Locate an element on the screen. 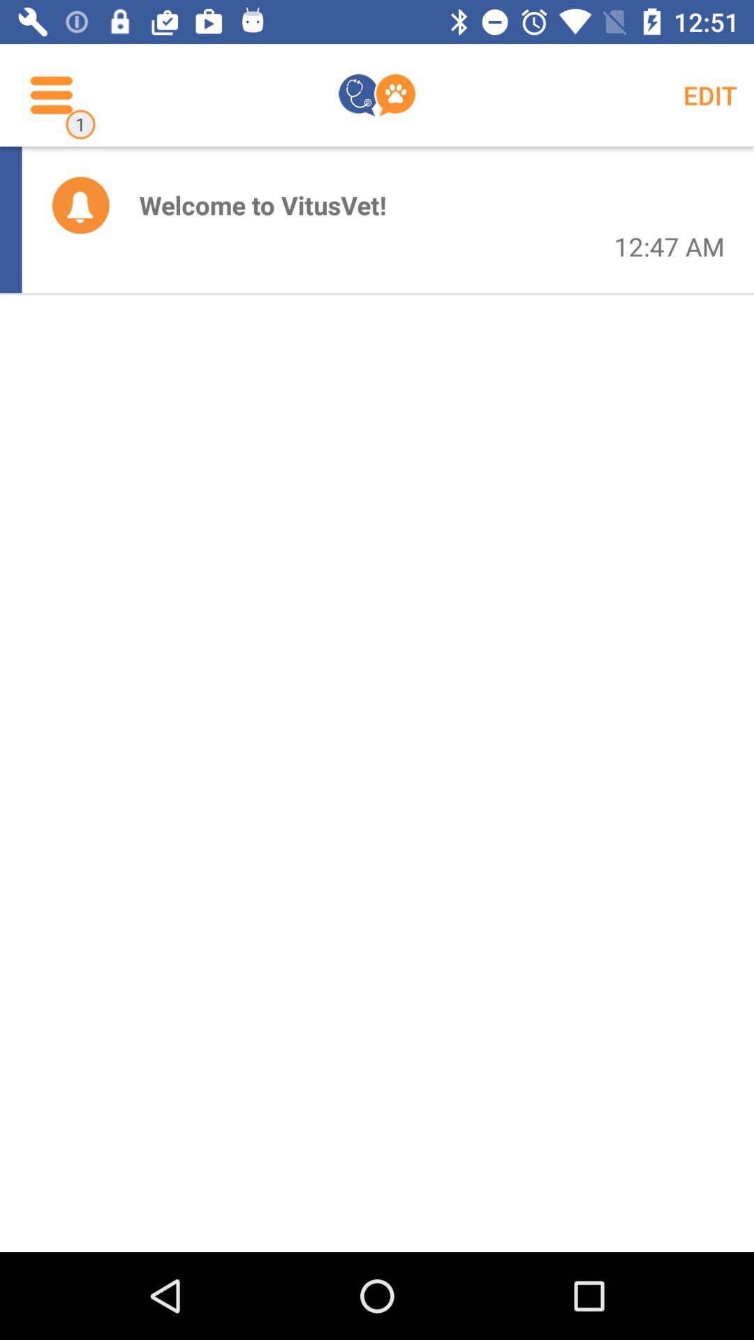  press the icon to the right of the welcome to vitusvet! is located at coordinates (669, 246).